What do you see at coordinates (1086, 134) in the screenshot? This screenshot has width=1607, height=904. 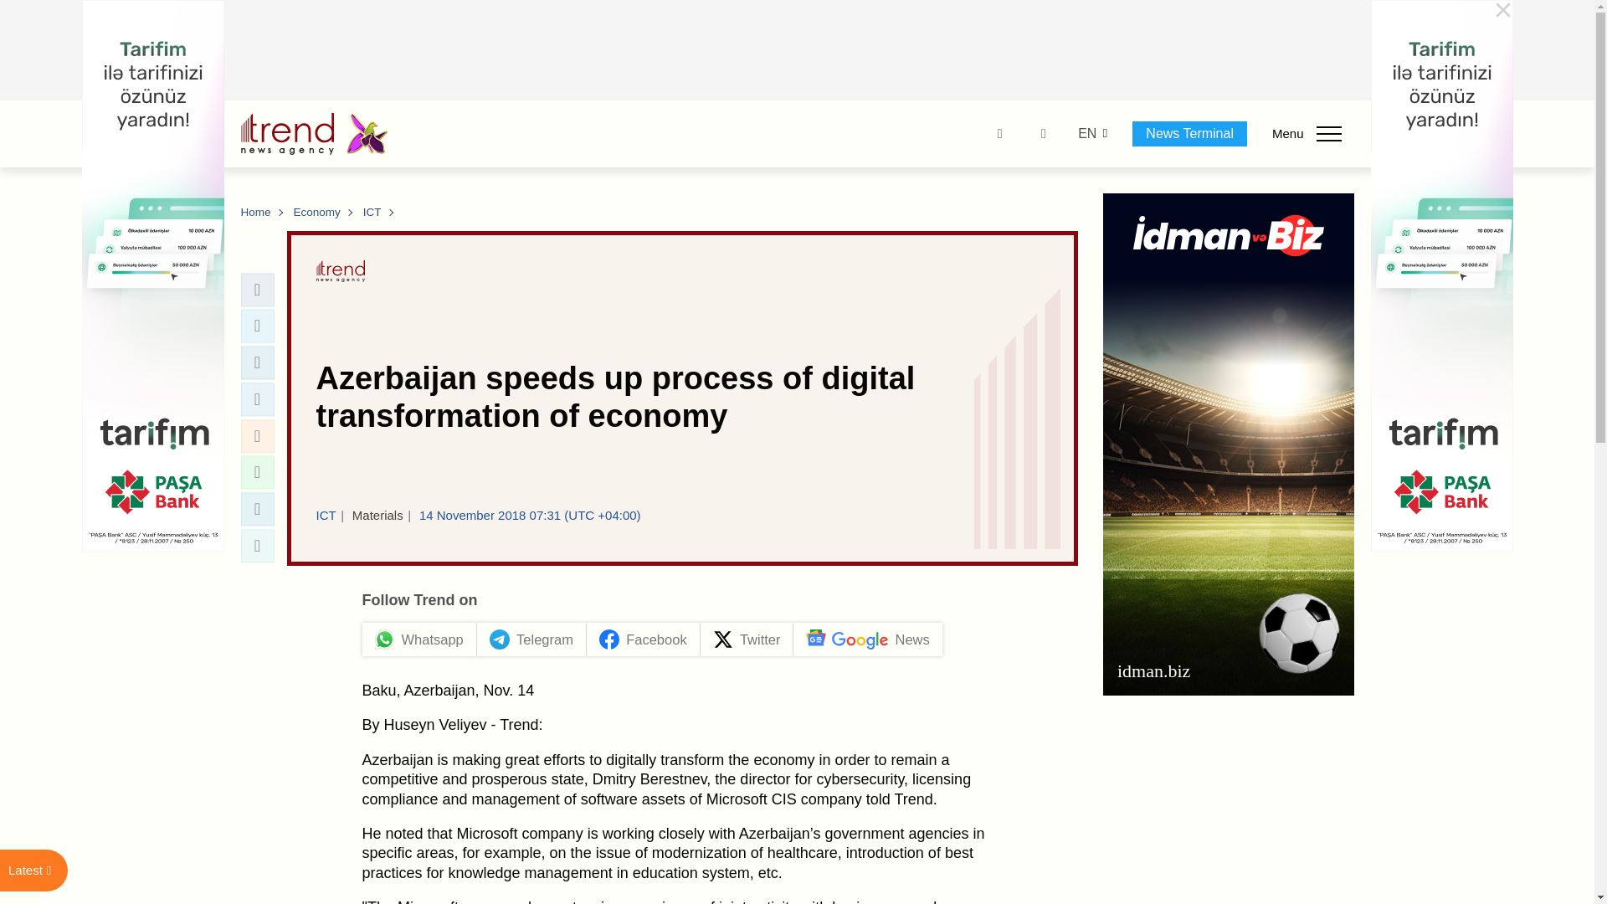 I see `English` at bounding box center [1086, 134].